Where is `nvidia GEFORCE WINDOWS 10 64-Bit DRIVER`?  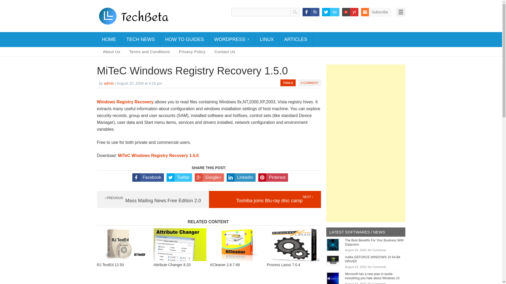
nvidia GEFORCE WINDOWS 10 64-Bit DRIVER is located at coordinates (373, 259).